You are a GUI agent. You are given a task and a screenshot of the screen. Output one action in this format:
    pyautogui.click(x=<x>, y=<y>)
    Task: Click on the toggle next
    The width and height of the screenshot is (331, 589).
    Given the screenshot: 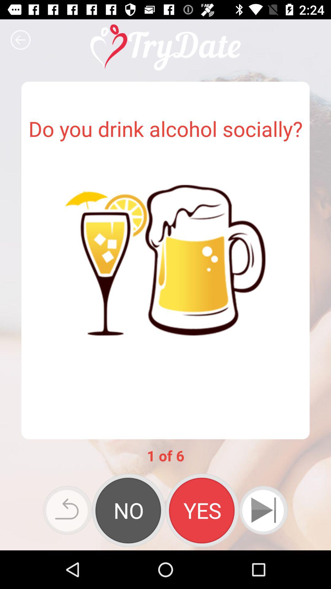 What is the action you would take?
    pyautogui.click(x=264, y=510)
    